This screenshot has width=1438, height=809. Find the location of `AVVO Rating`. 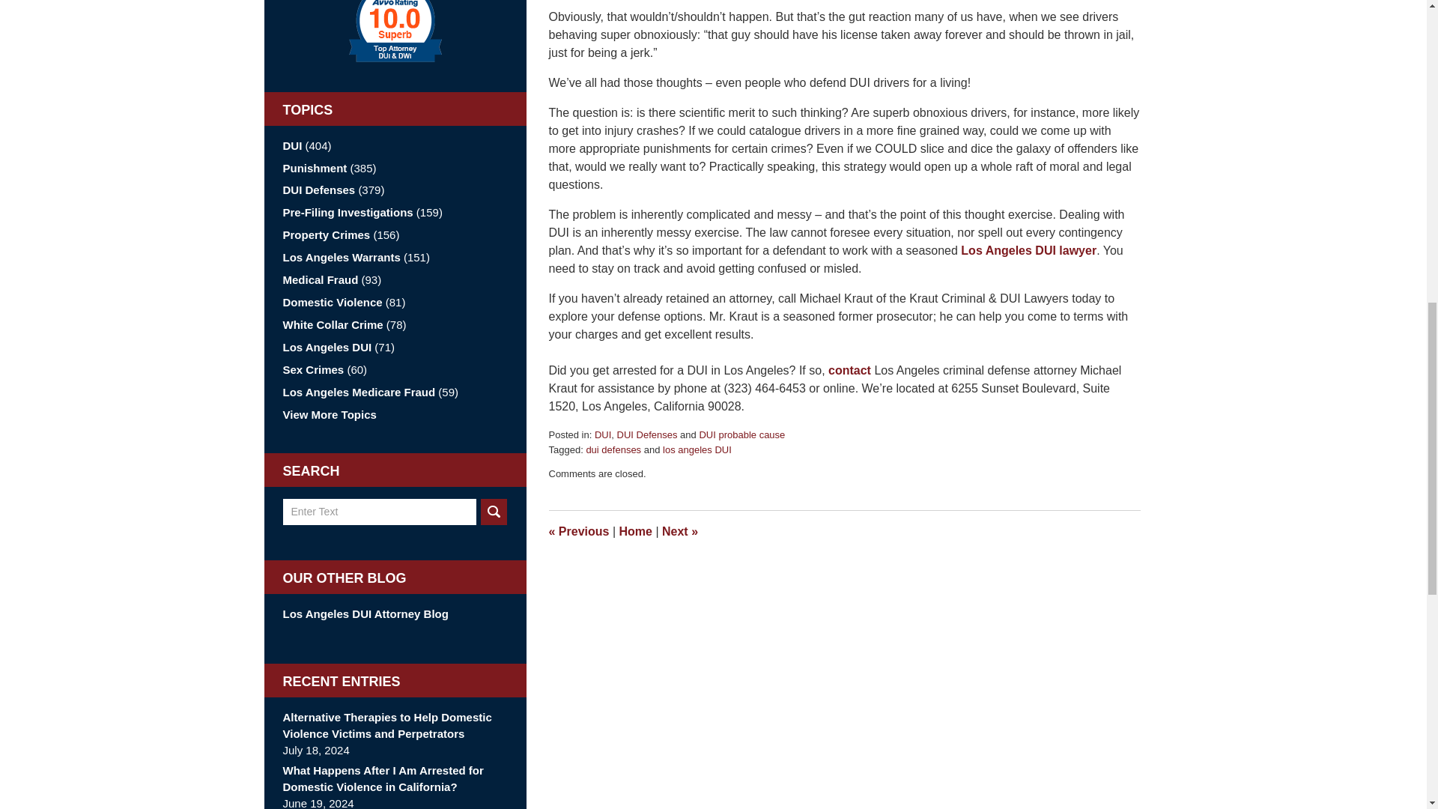

AVVO Rating is located at coordinates (395, 31).